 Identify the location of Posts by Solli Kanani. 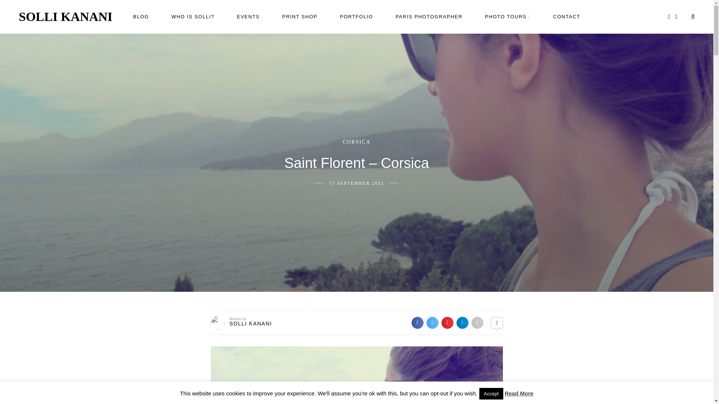
(250, 323).